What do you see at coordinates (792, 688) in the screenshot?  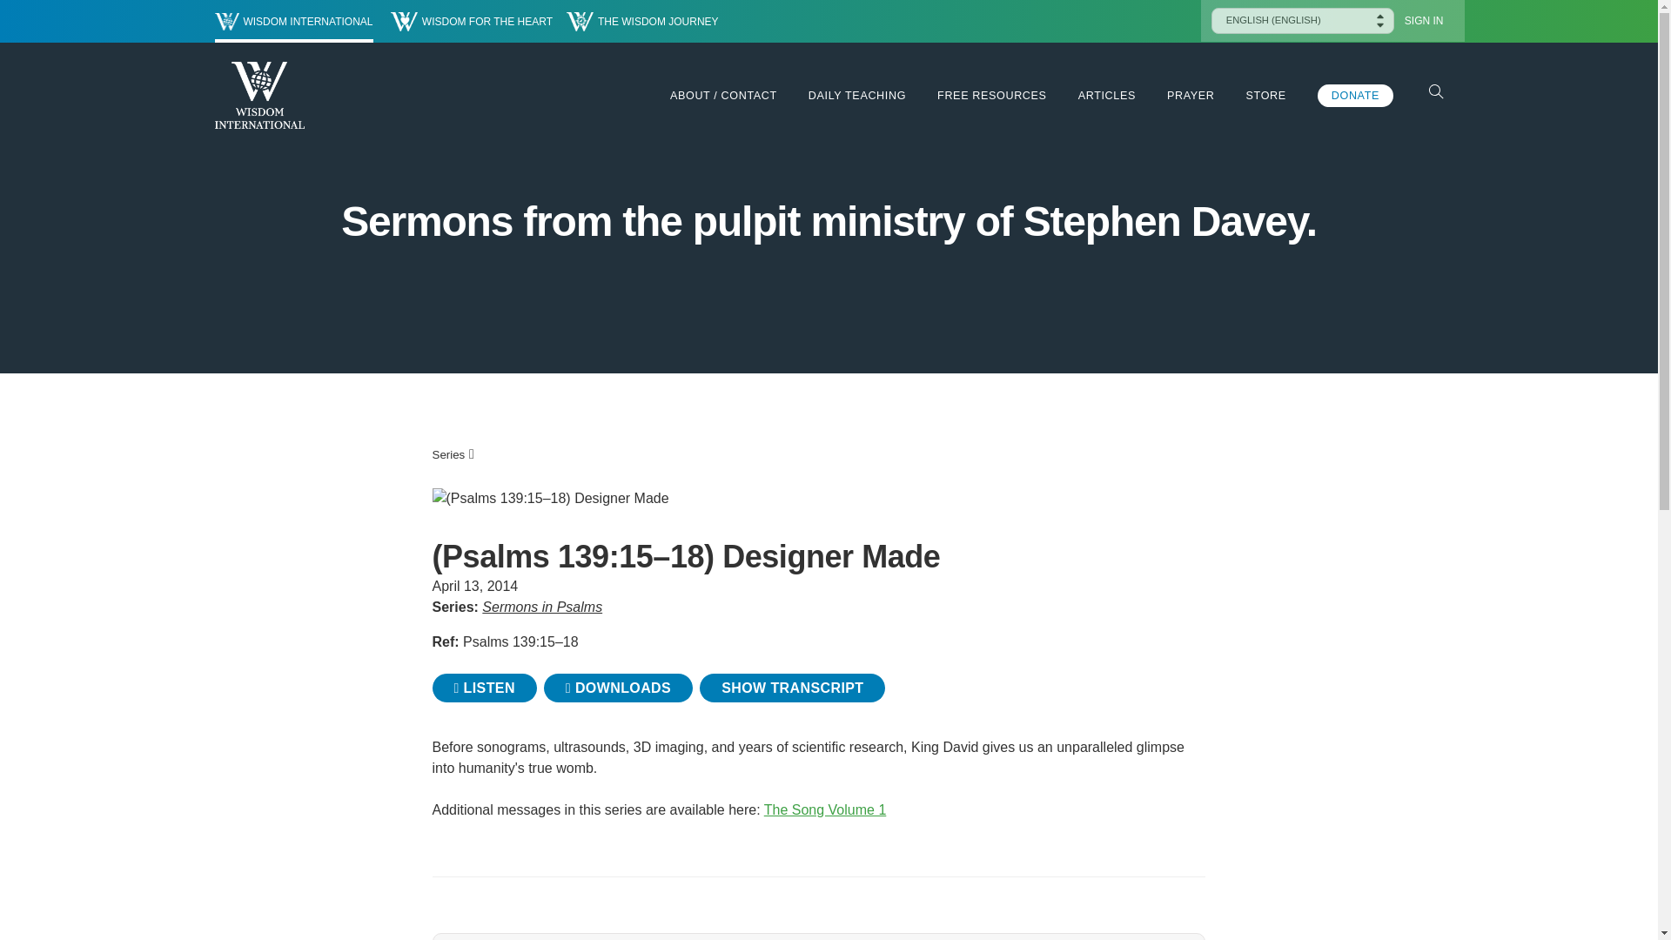 I see `SHOW TRANSCRIPT` at bounding box center [792, 688].